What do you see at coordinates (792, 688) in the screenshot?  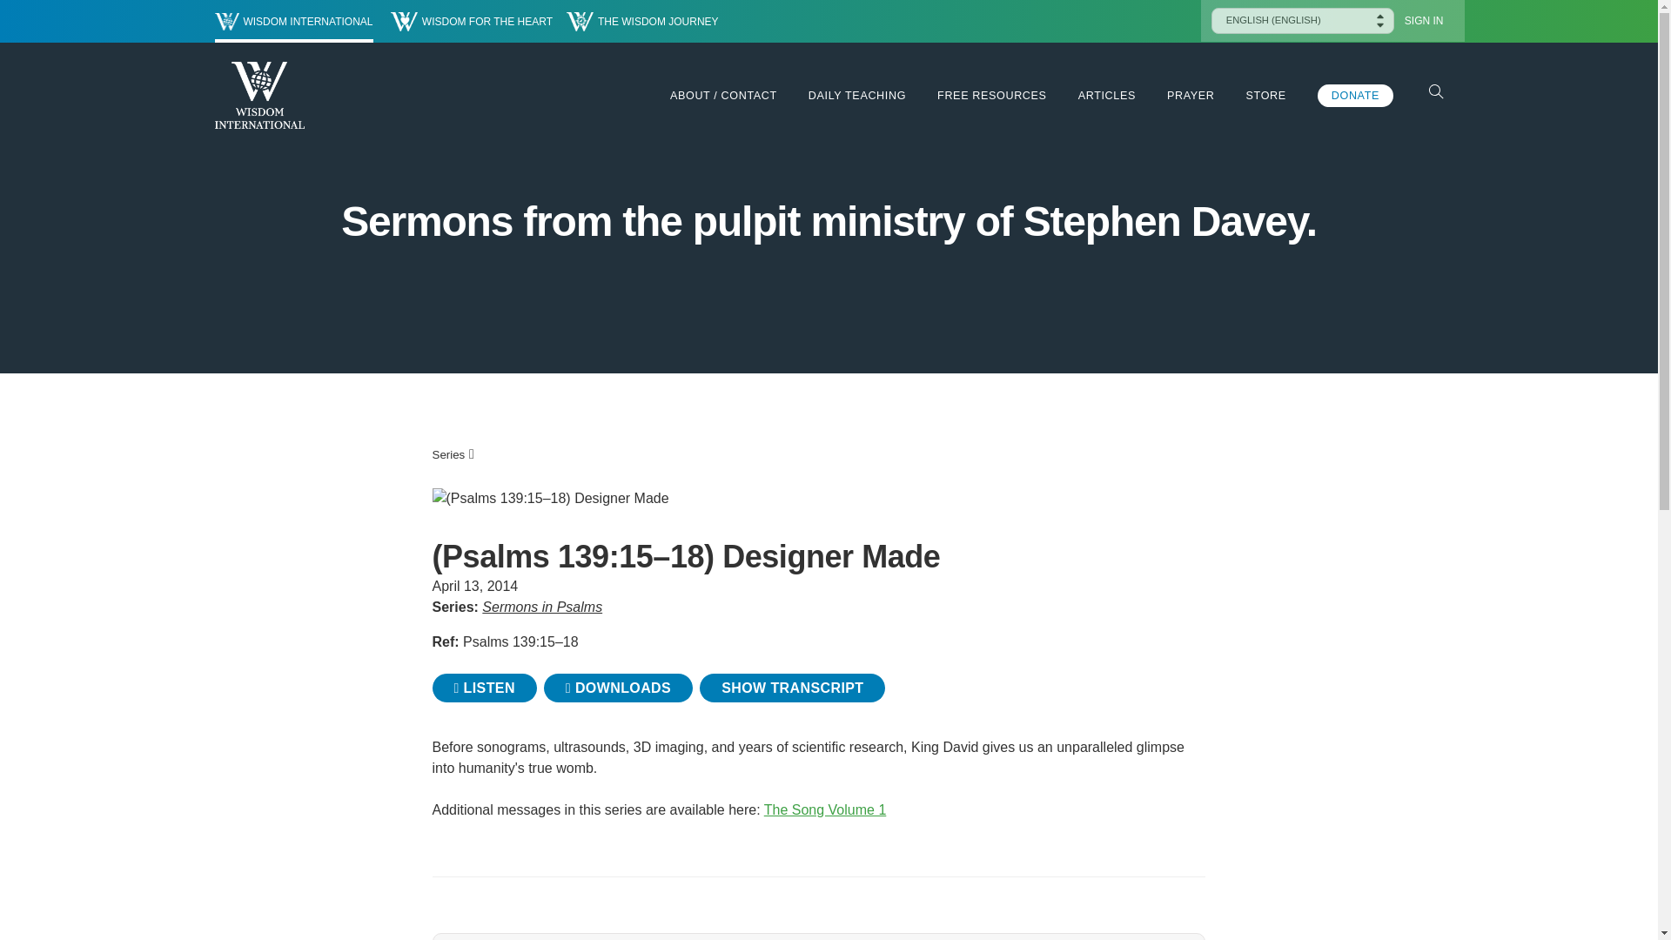 I see `SHOW TRANSCRIPT` at bounding box center [792, 688].